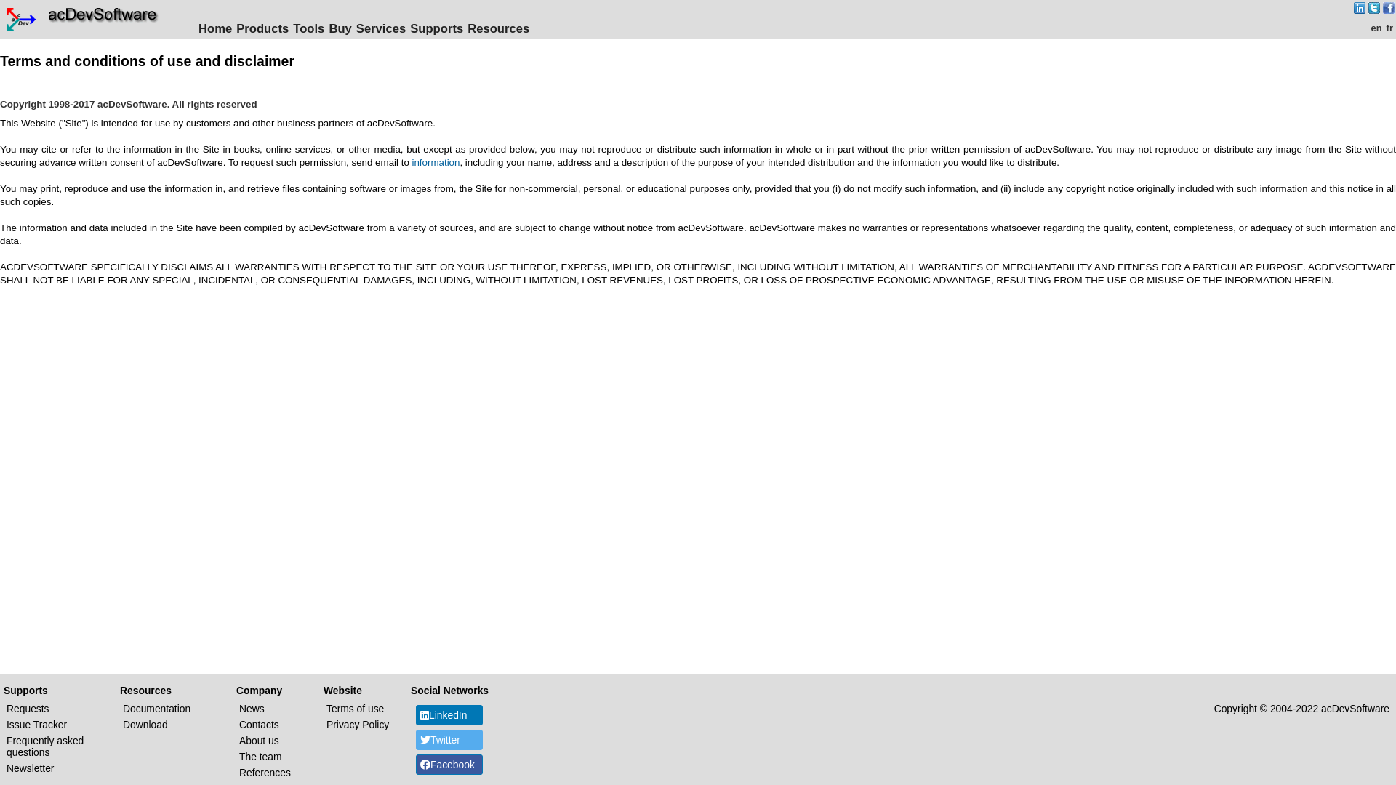 This screenshot has height=785, width=1396. What do you see at coordinates (449, 715) in the screenshot?
I see `LinkedIn` at bounding box center [449, 715].